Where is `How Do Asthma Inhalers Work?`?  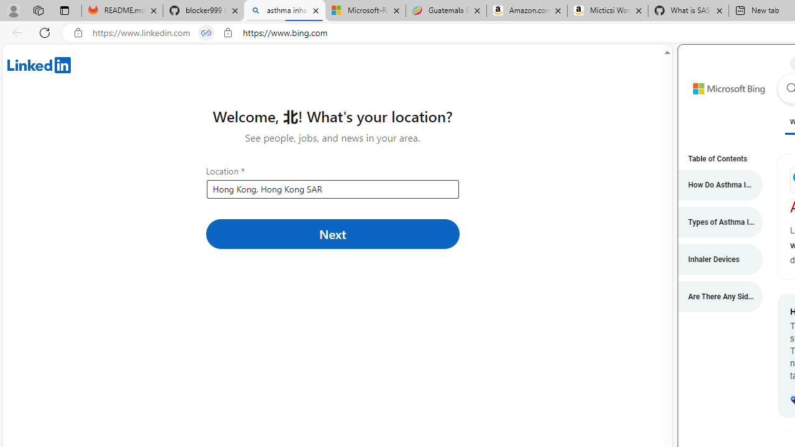 How Do Asthma Inhalers Work? is located at coordinates (714, 185).